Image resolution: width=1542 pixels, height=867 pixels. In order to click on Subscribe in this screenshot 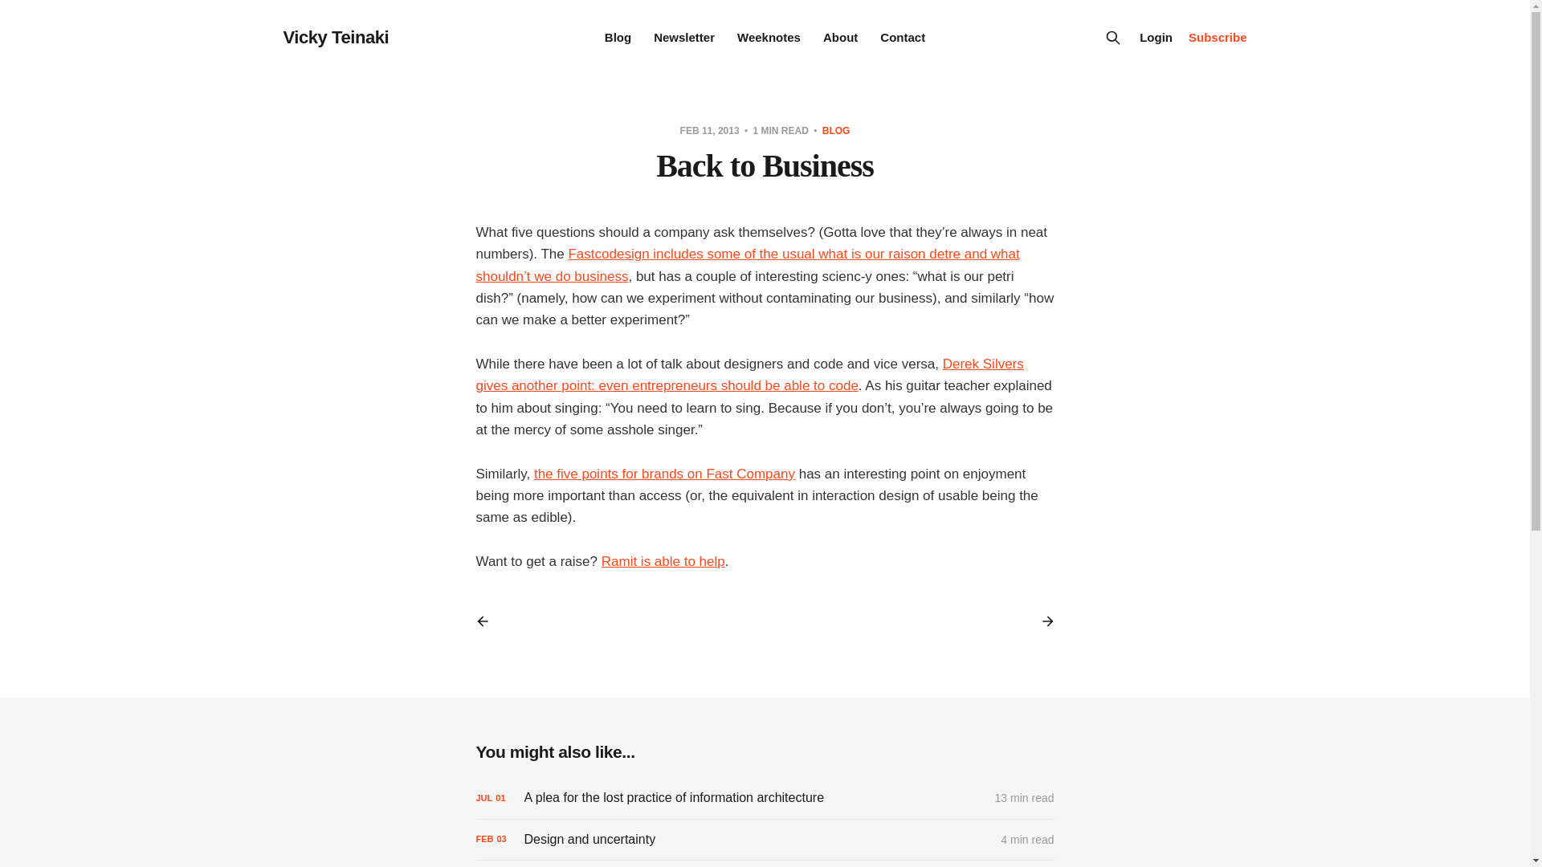, I will do `click(1218, 37)`.